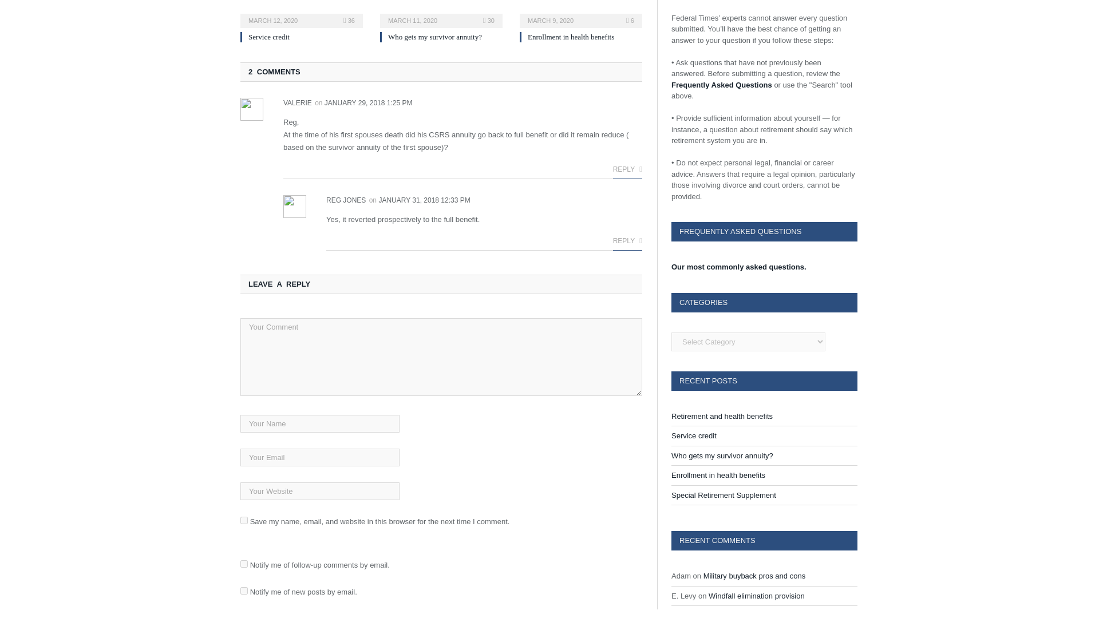 The image size is (1099, 618). Describe the element at coordinates (244, 564) in the screenshot. I see `subscribe` at that location.